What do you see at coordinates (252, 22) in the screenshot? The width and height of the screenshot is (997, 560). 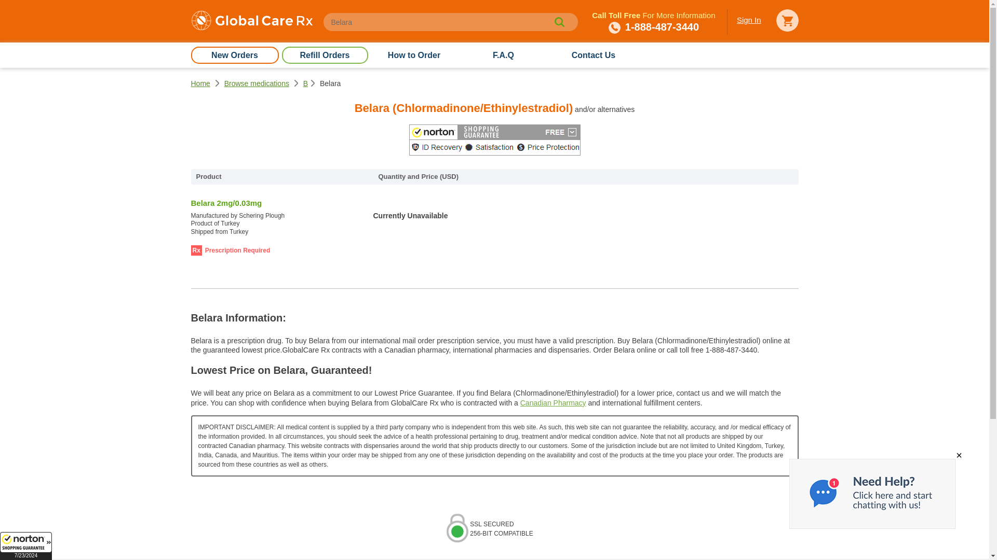 I see `Canadian pharmacy online` at bounding box center [252, 22].